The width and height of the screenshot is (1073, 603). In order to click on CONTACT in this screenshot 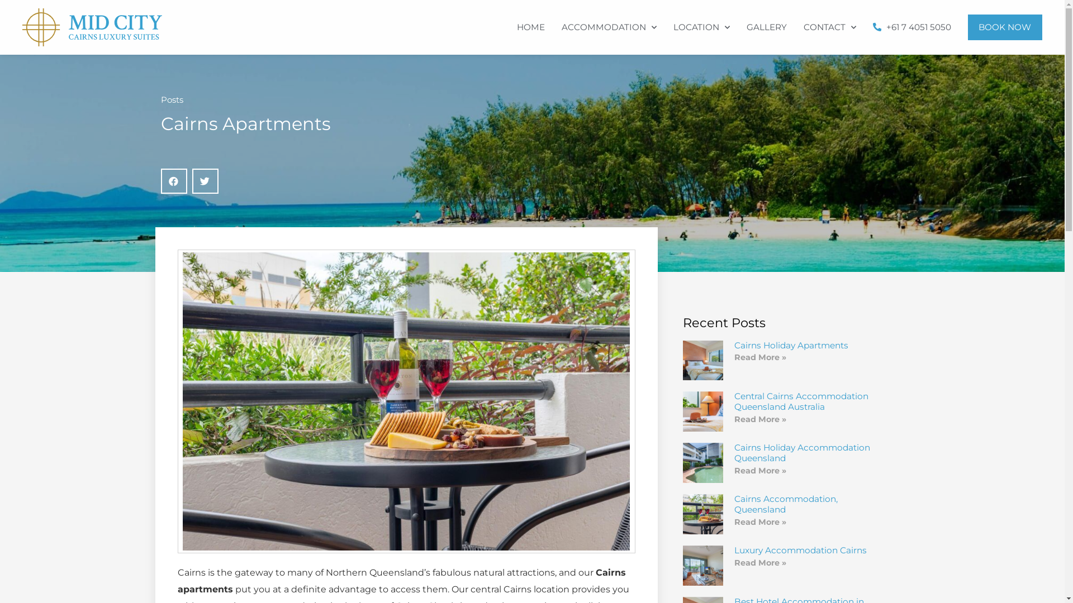, I will do `click(829, 27)`.